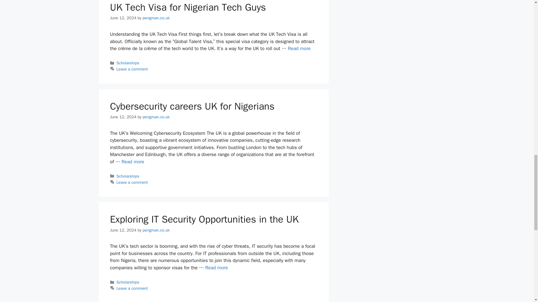  I want to click on Read more, so click(299, 48).